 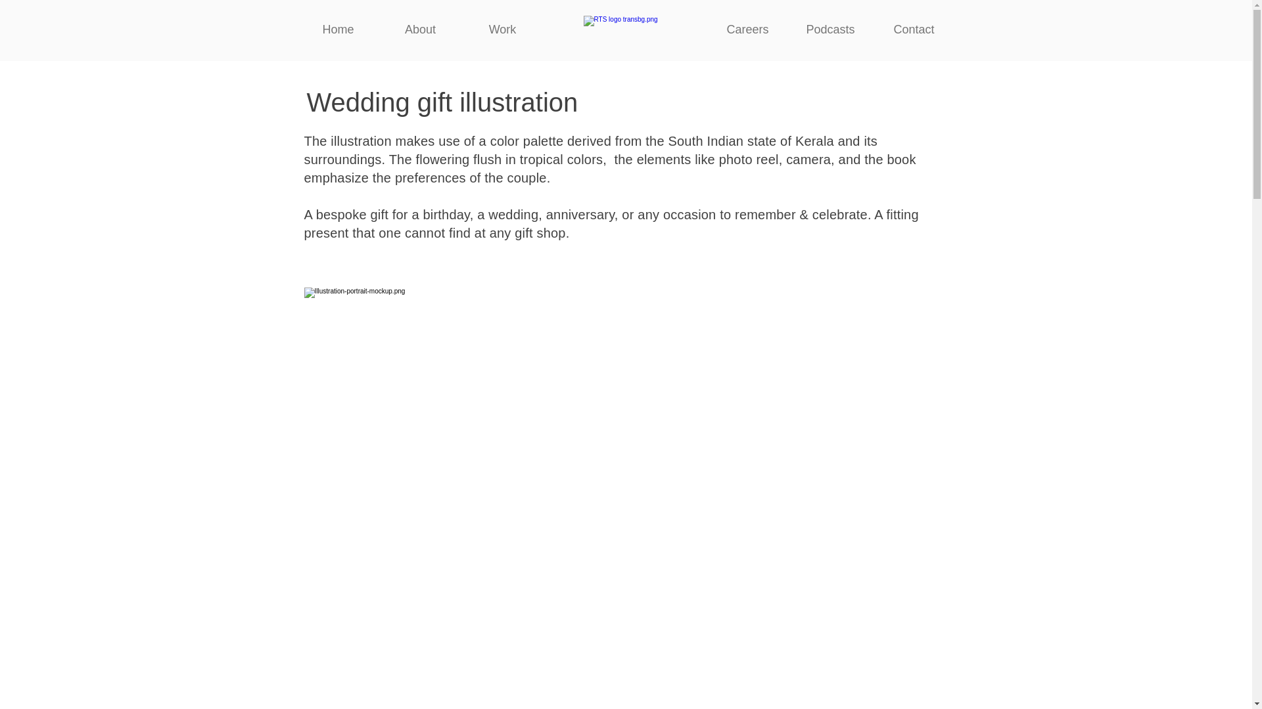 What do you see at coordinates (420, 30) in the screenshot?
I see `About` at bounding box center [420, 30].